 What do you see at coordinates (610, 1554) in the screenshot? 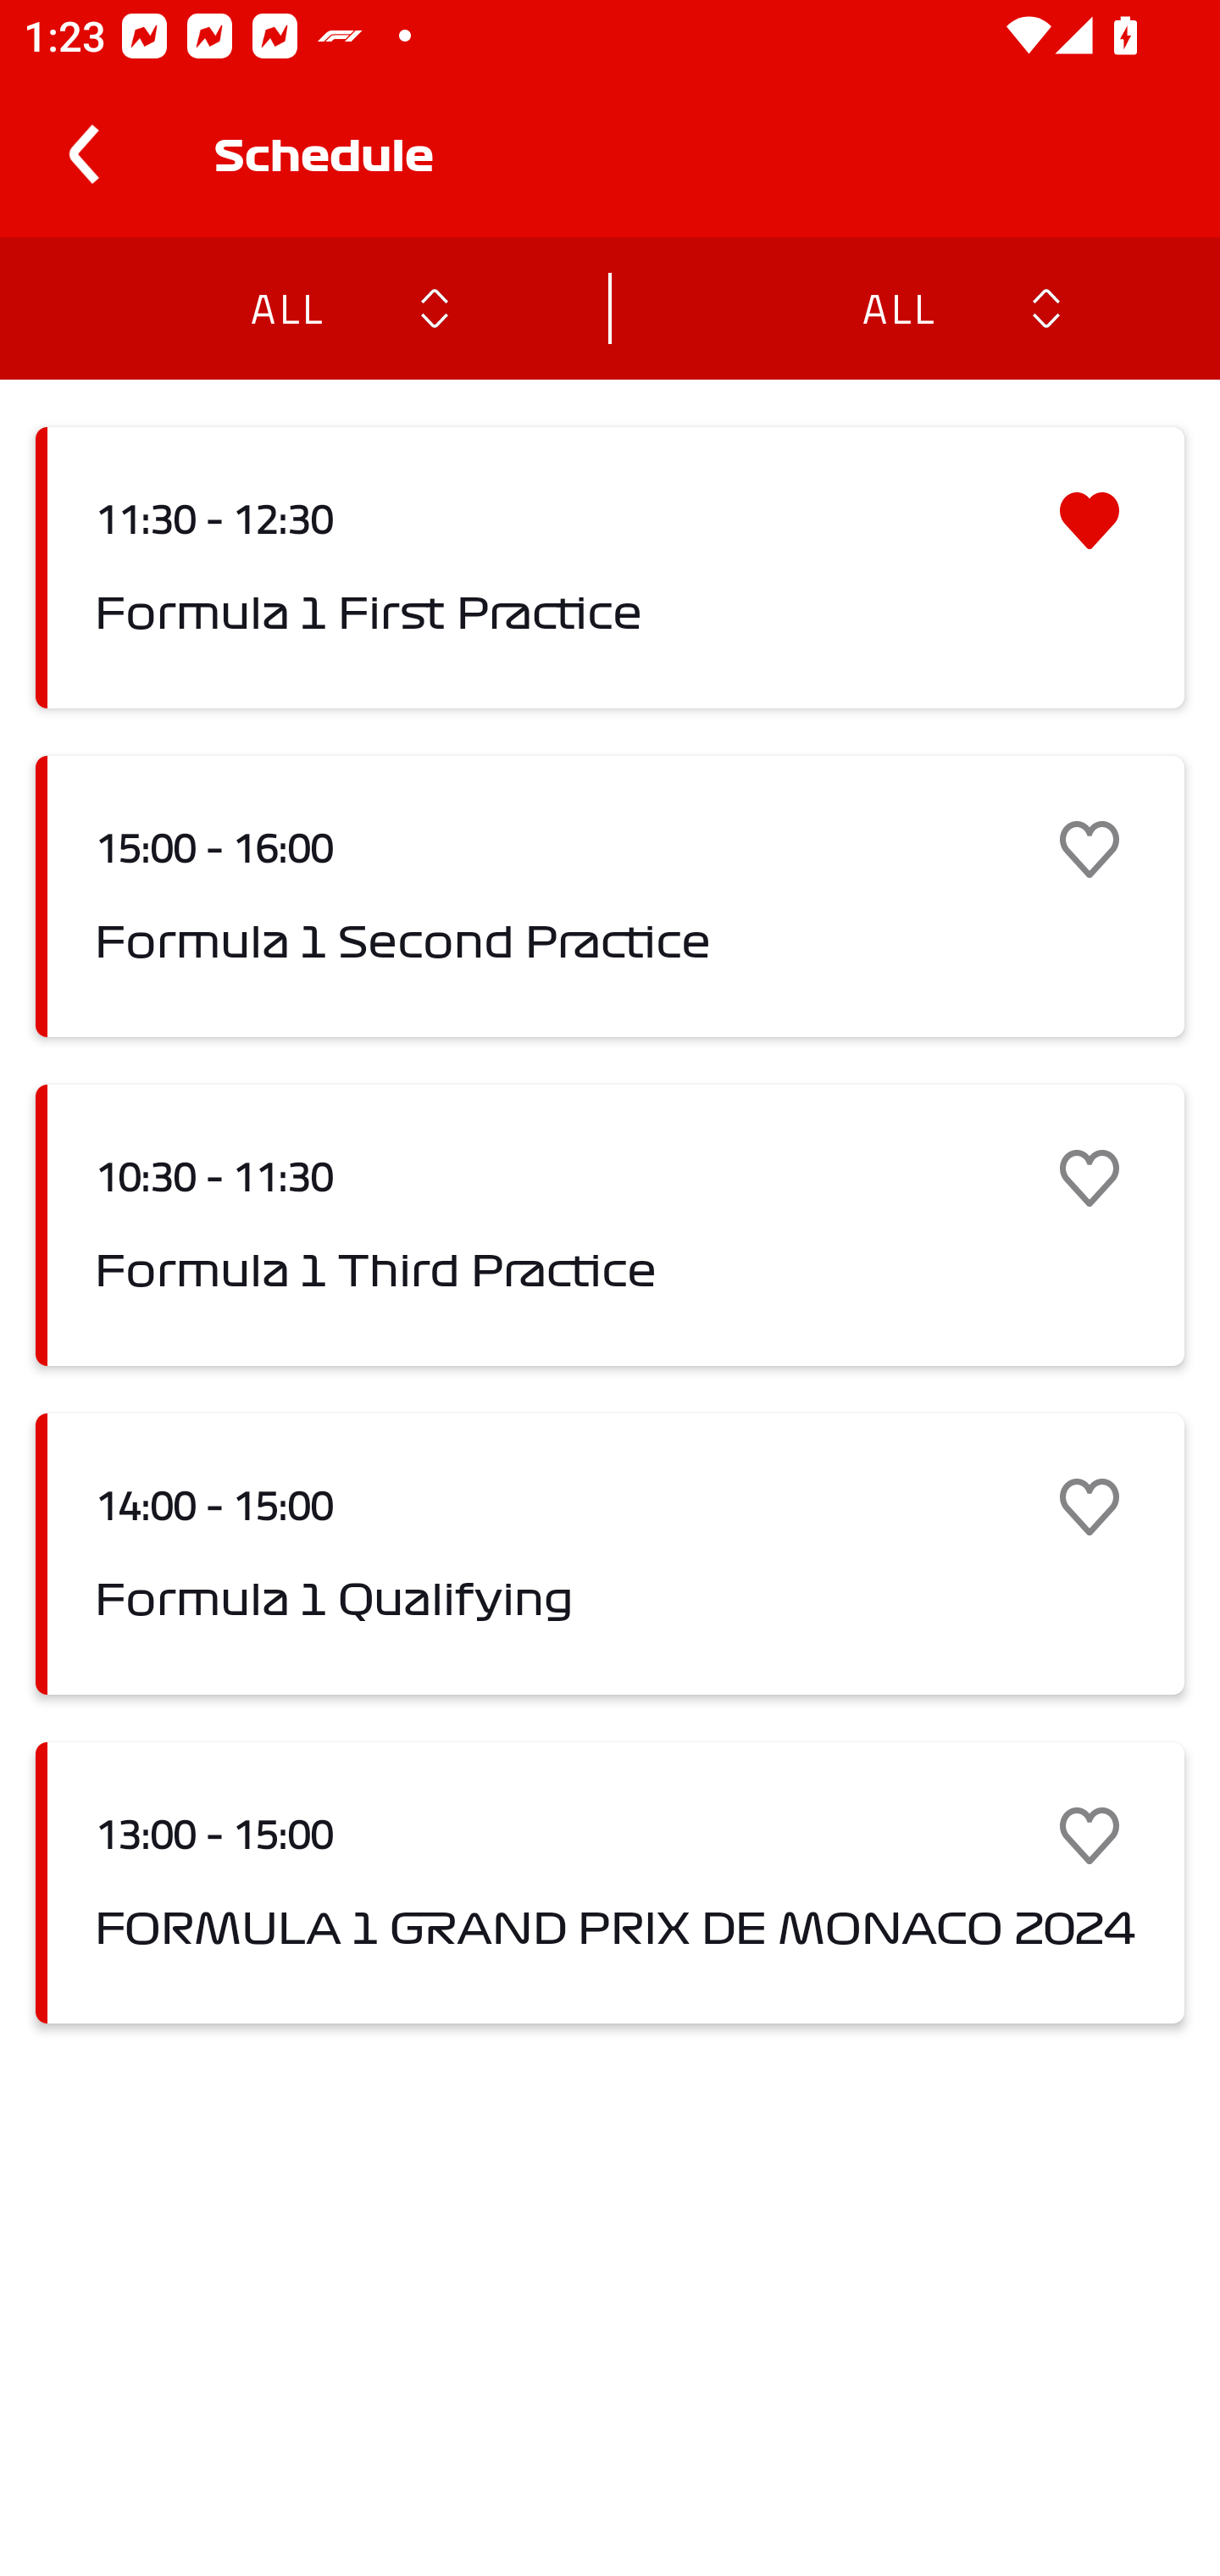
I see `14:00 - 15:00 Formula 1 Qualifying` at bounding box center [610, 1554].